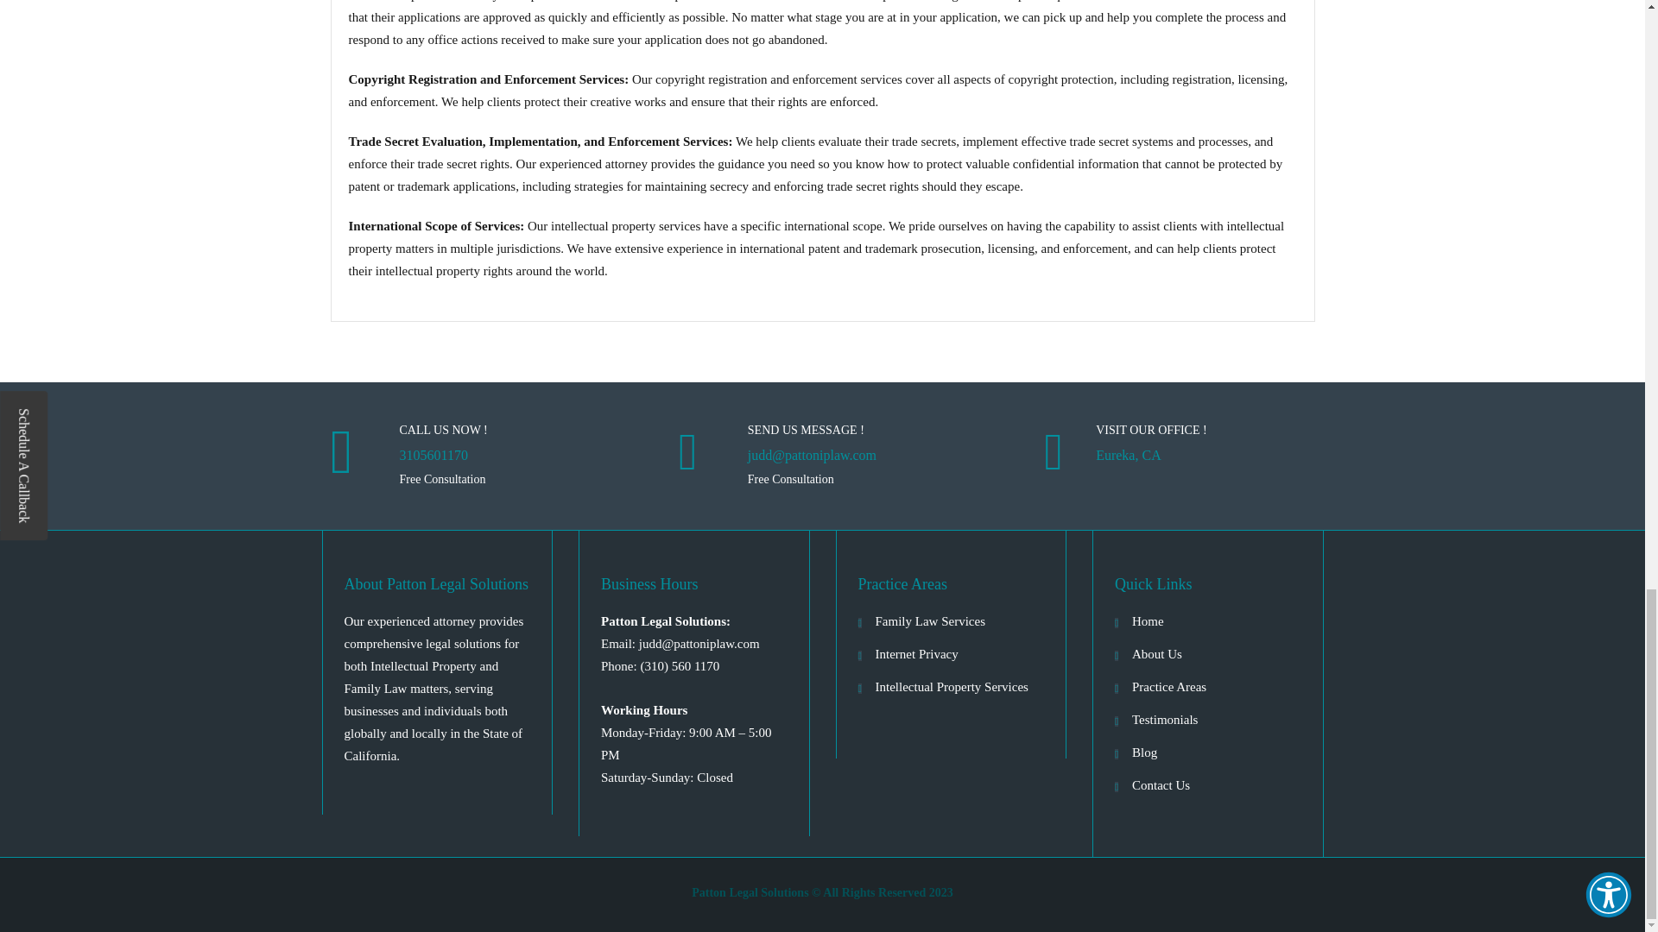 The width and height of the screenshot is (1658, 932). Describe the element at coordinates (508, 464) in the screenshot. I see `3105601170` at that location.